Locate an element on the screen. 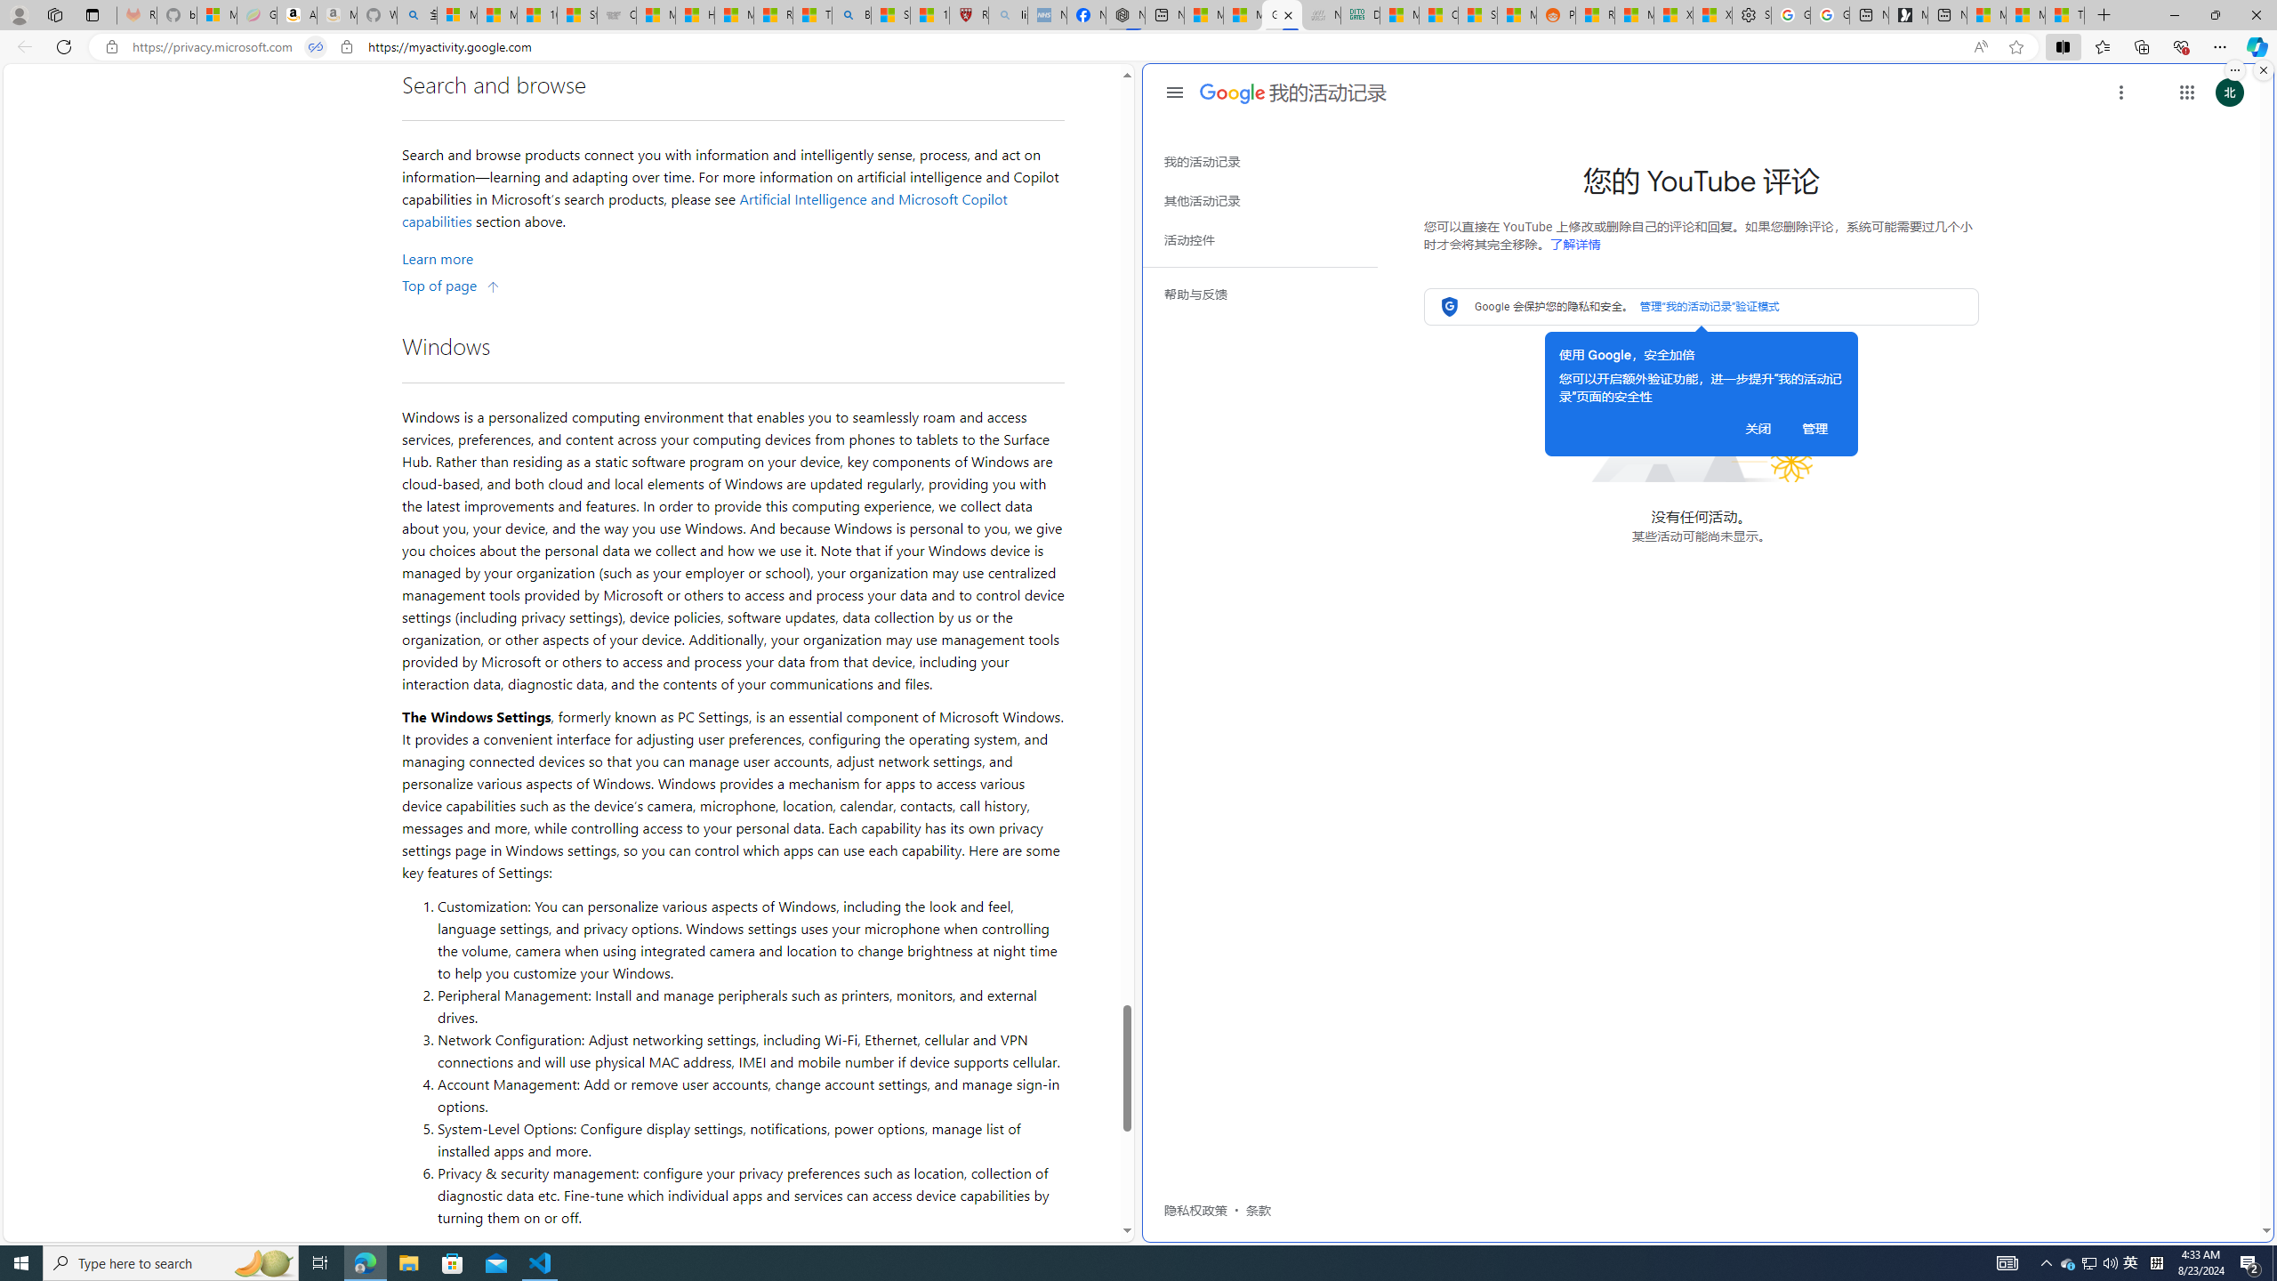  Bing is located at coordinates (851, 15).